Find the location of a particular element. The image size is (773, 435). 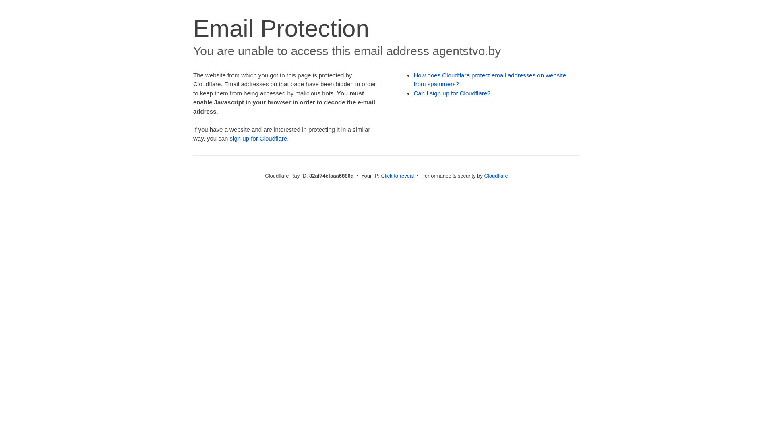

sign up for Cloudflare is located at coordinates (258, 139).